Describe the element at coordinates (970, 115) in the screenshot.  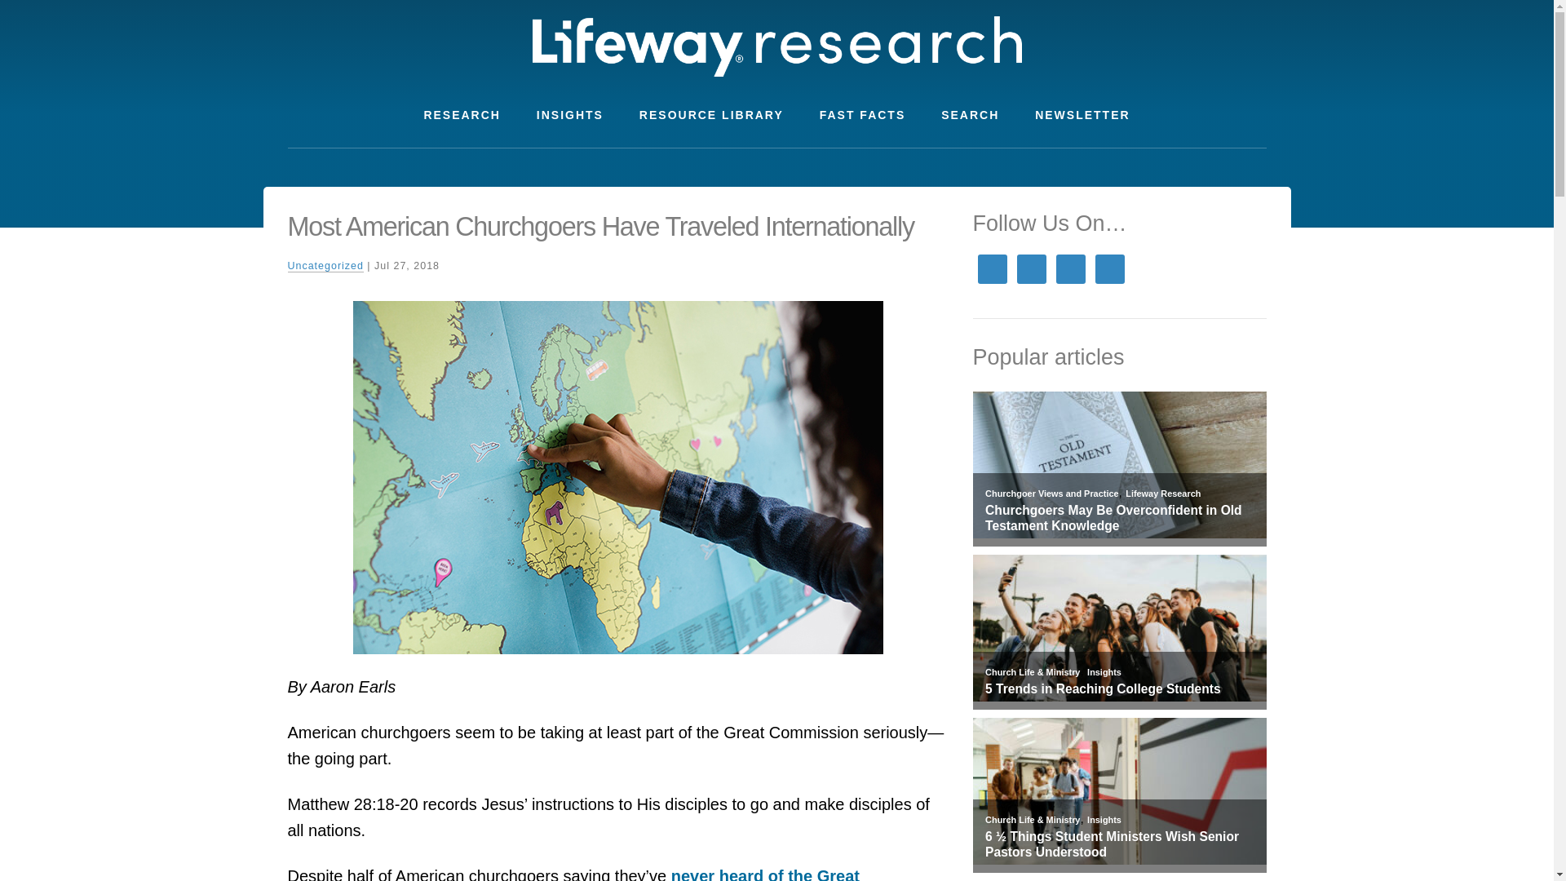
I see `SEARCH` at that location.